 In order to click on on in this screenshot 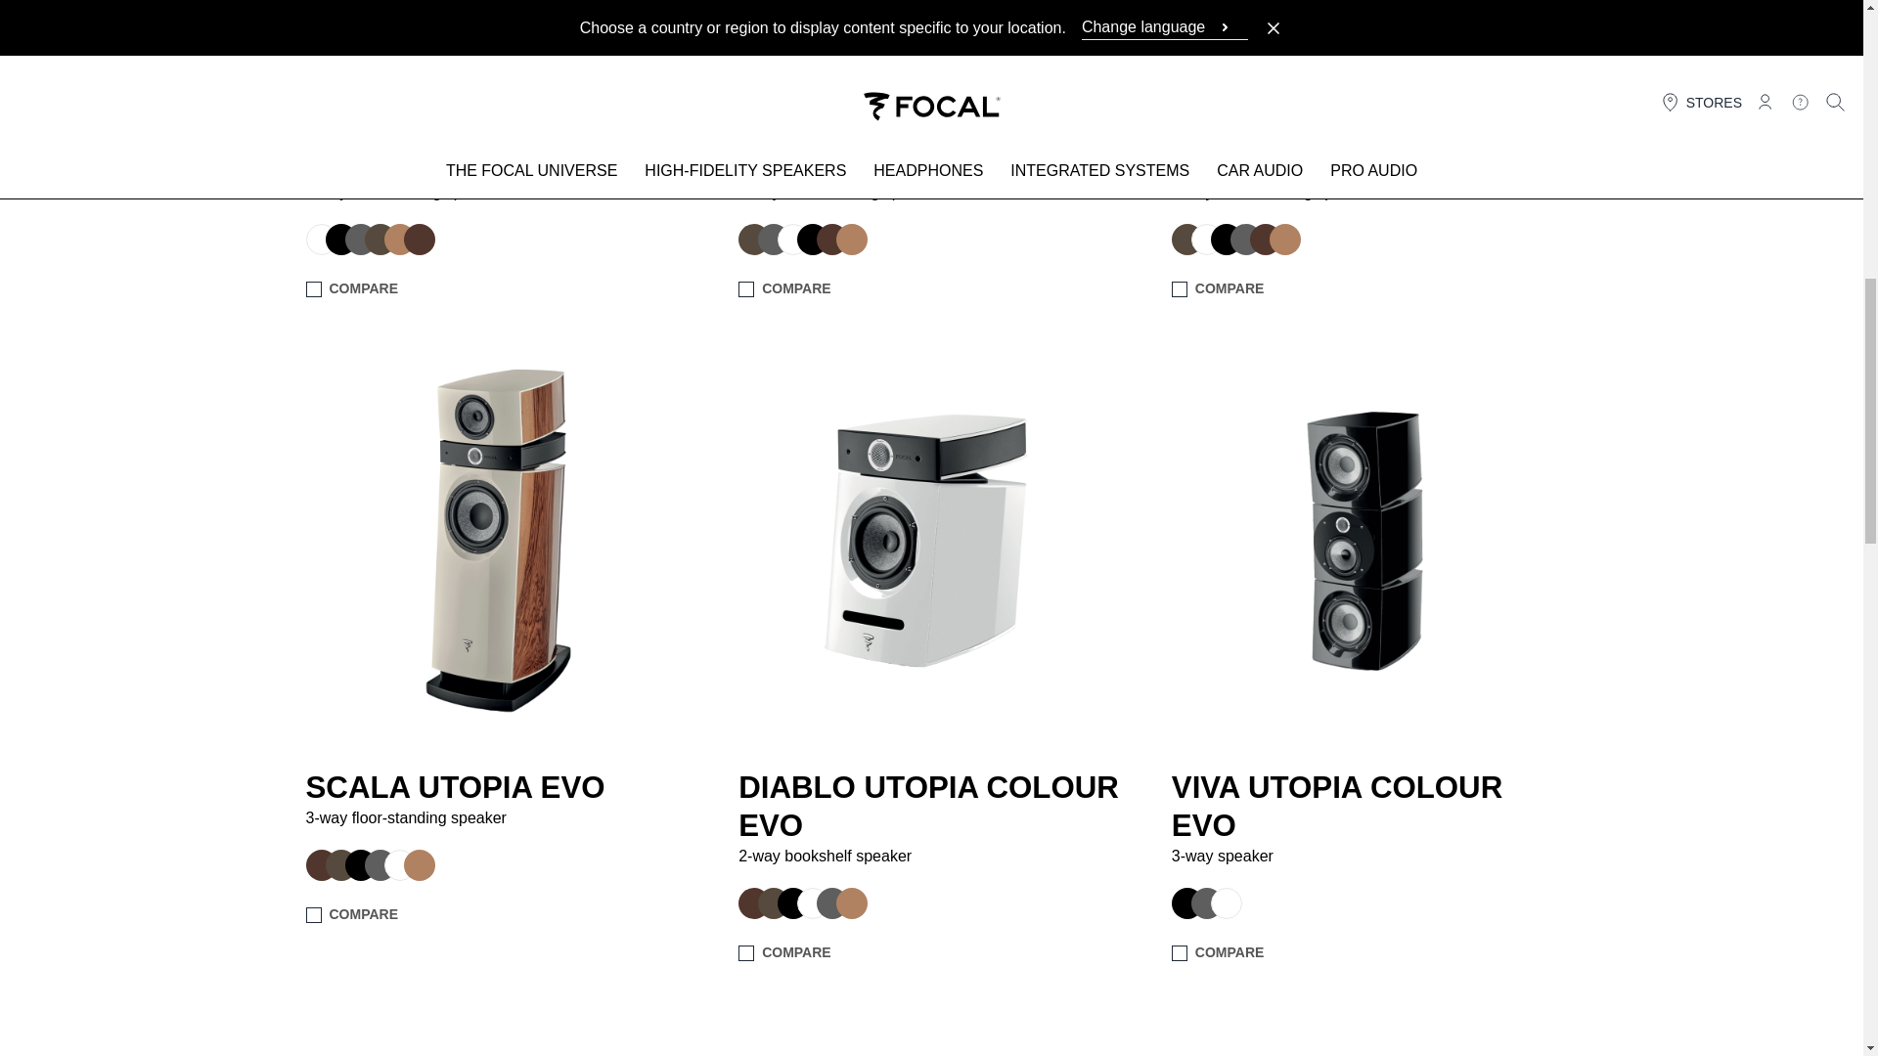, I will do `click(1180, 952)`.